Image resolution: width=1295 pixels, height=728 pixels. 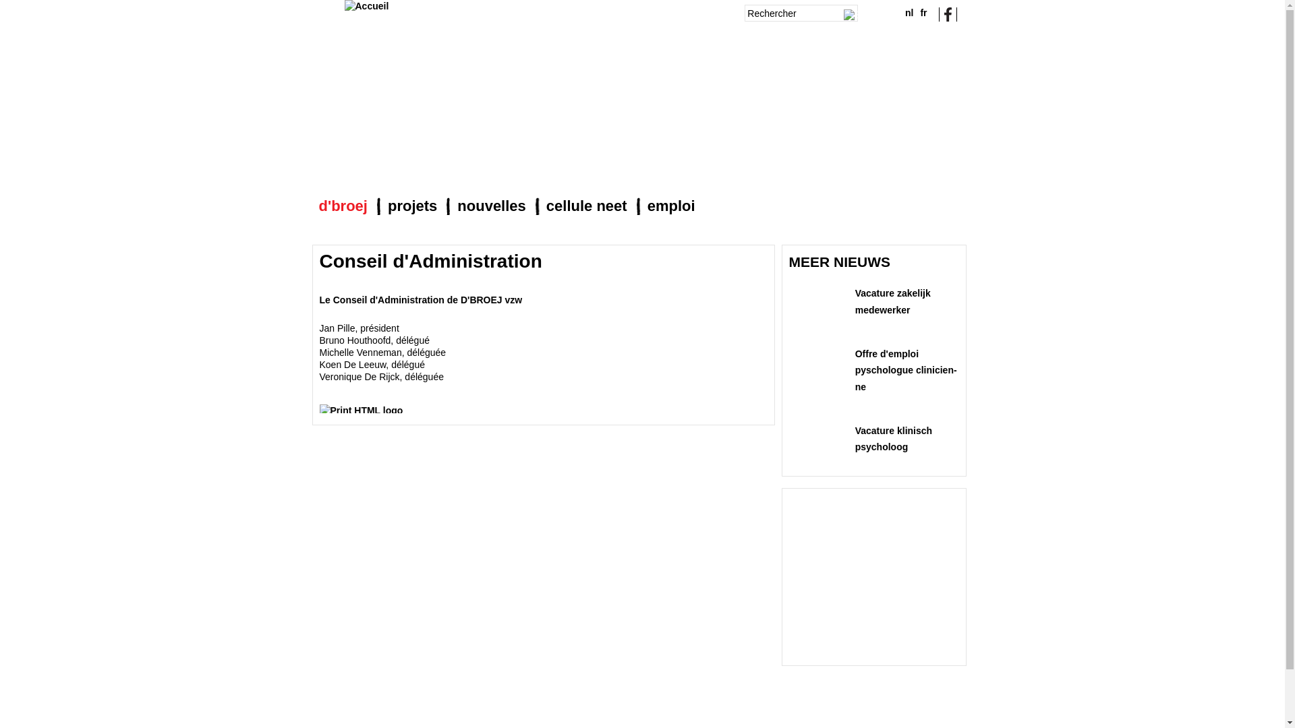 What do you see at coordinates (362, 406) in the screenshot?
I see `Afdrukbare versie` at bounding box center [362, 406].